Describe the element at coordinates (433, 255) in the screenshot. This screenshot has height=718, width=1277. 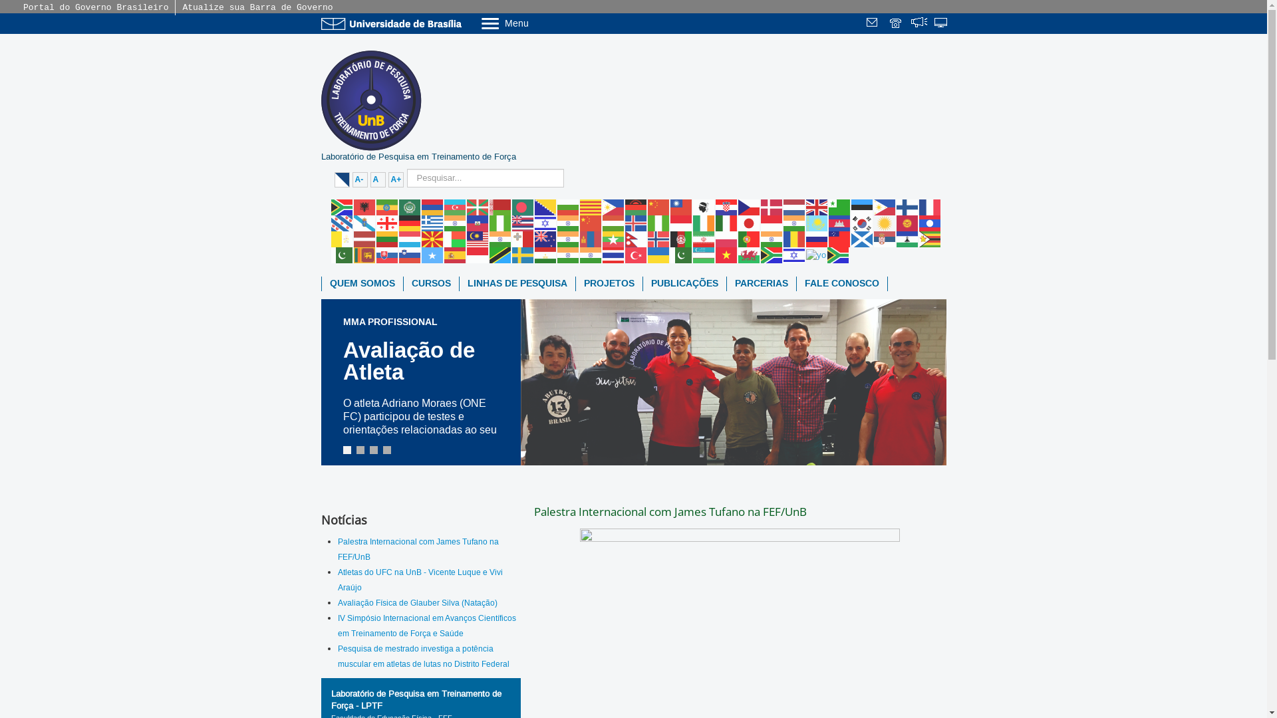
I see `Somali` at that location.